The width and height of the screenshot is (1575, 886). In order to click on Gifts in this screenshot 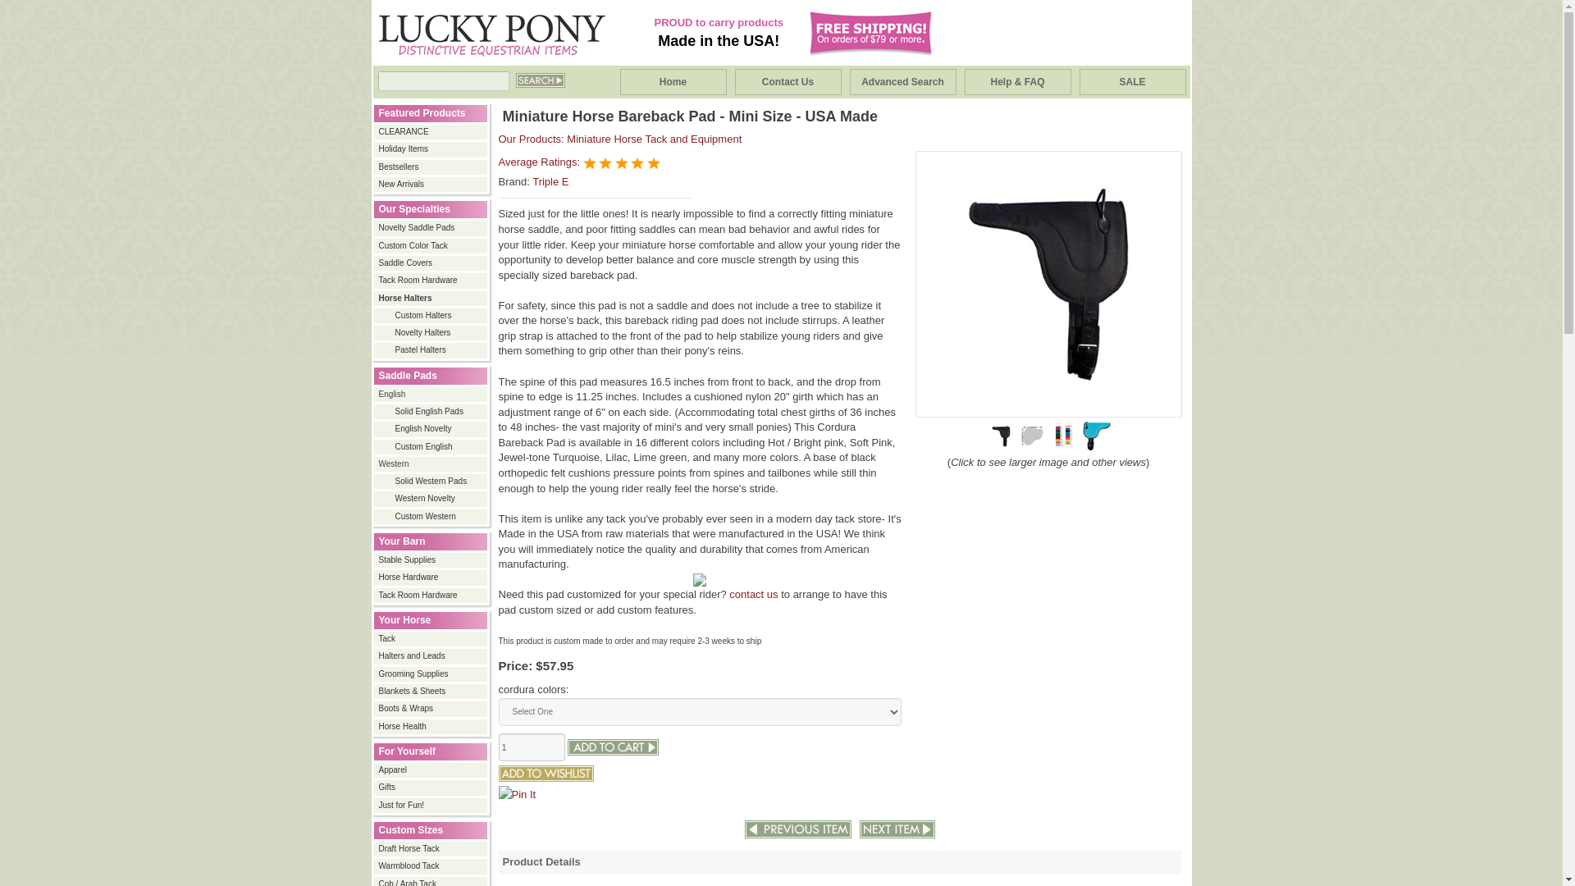, I will do `click(431, 787)`.